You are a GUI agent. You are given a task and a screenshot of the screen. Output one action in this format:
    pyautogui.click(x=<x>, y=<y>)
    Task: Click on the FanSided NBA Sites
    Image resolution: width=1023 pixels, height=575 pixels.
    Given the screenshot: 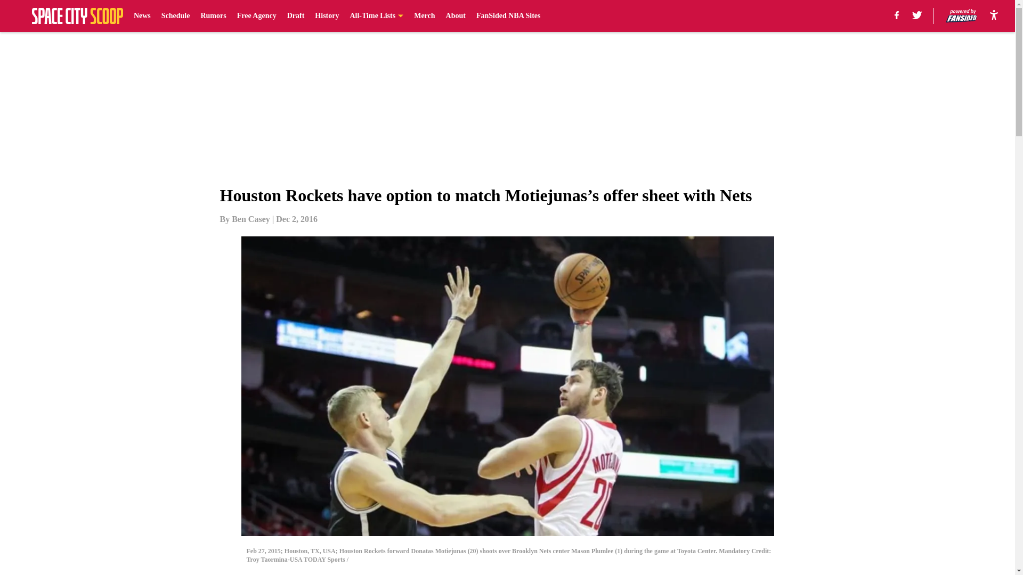 What is the action you would take?
    pyautogui.click(x=508, y=16)
    